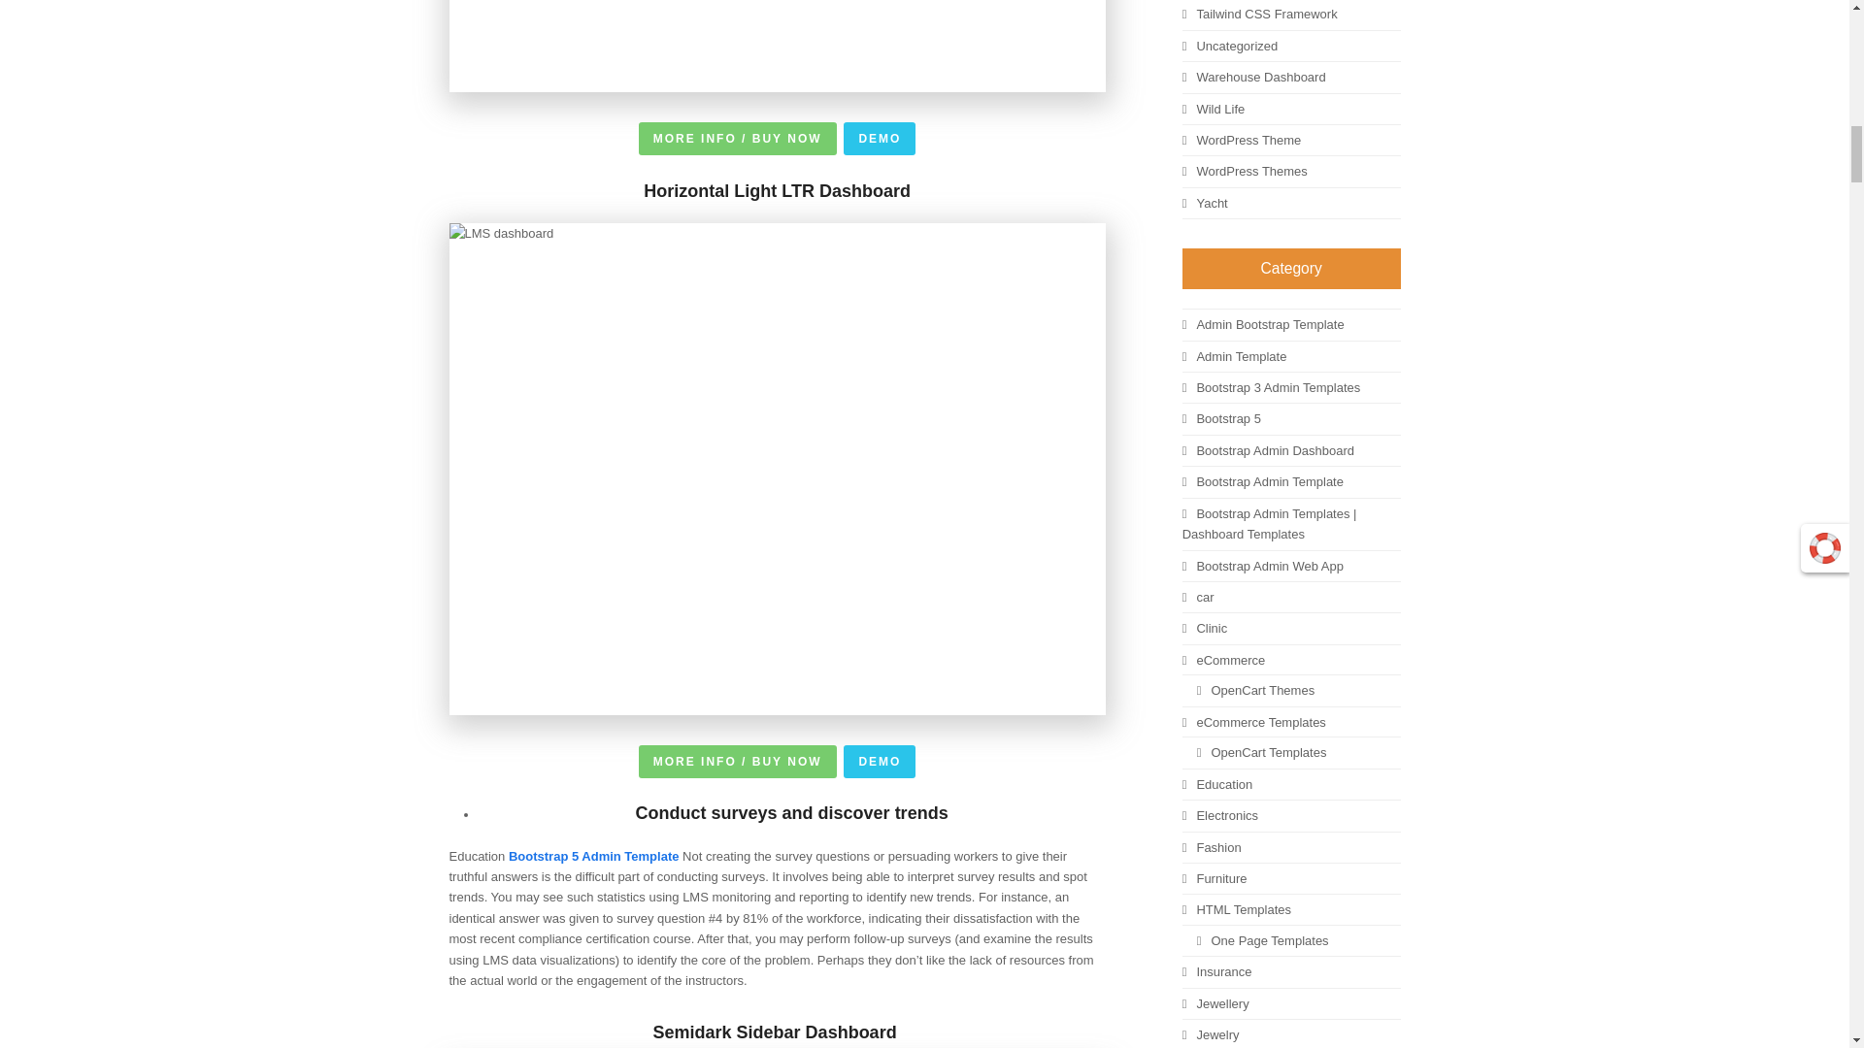 Image resolution: width=1864 pixels, height=1048 pixels. Describe the element at coordinates (595, 854) in the screenshot. I see `Bootstrap 5 Admin Template` at that location.